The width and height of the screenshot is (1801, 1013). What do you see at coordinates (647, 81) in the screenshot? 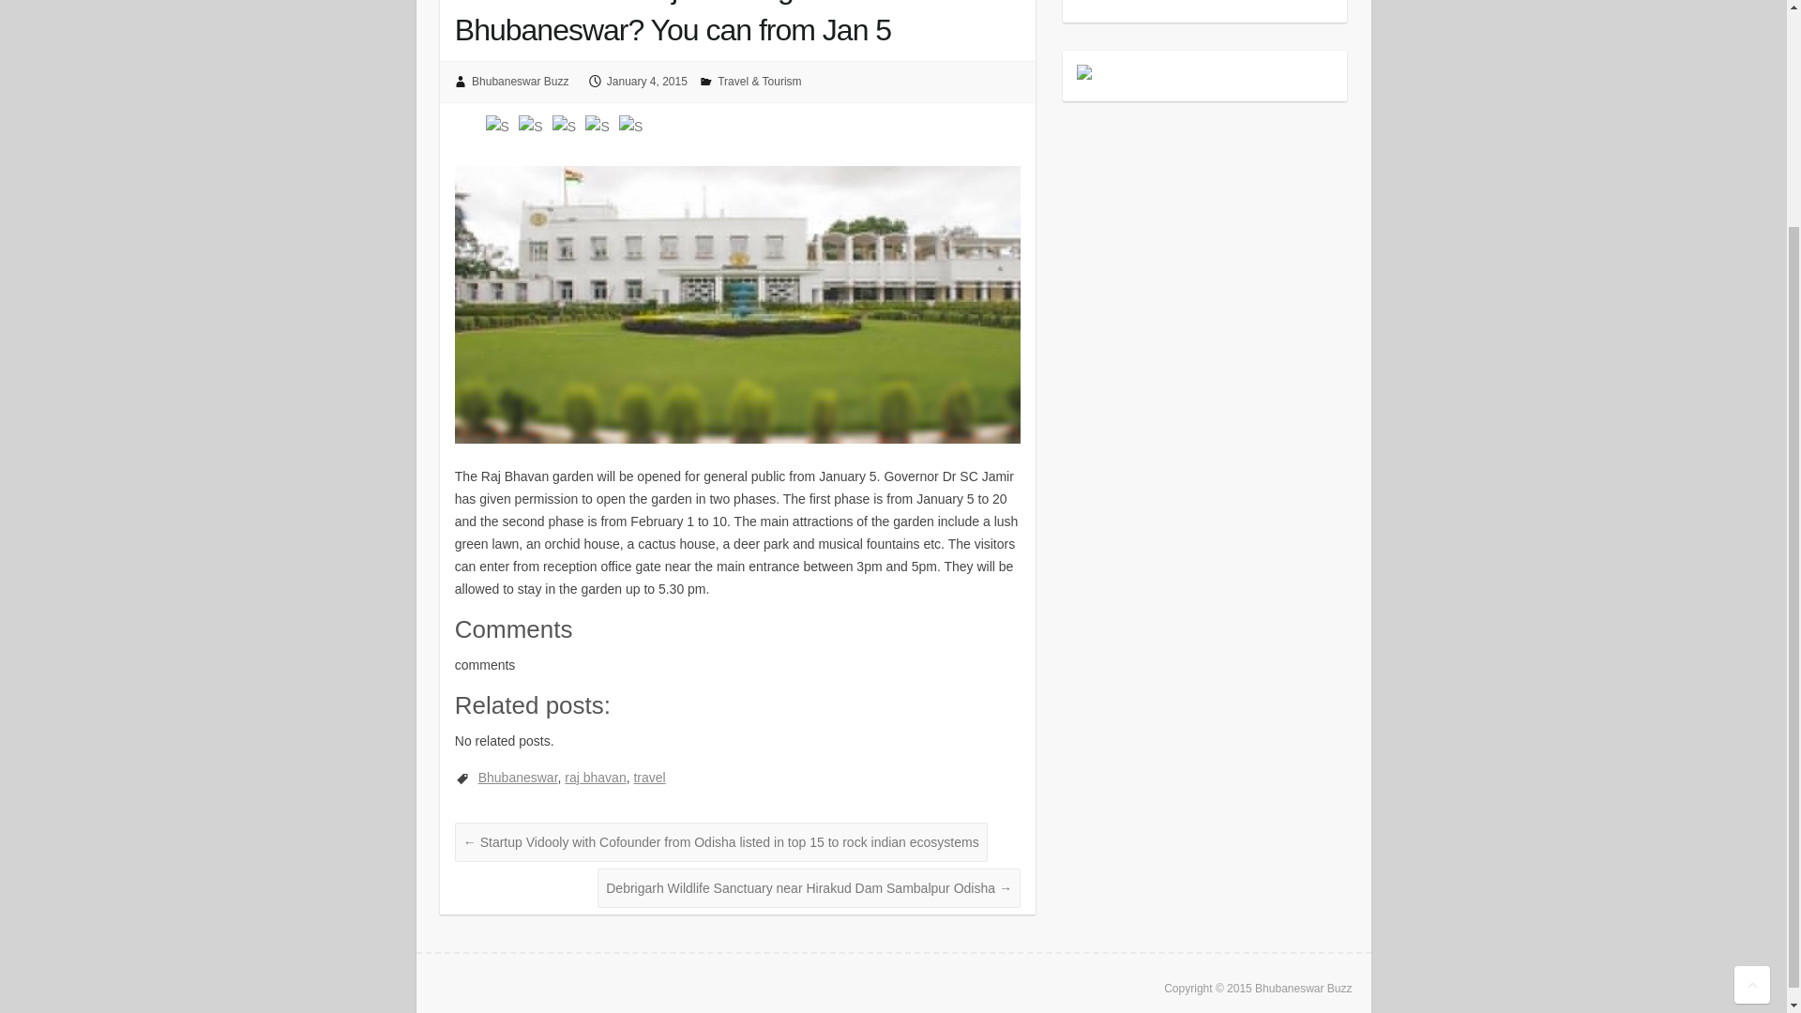
I see `5:09 am` at bounding box center [647, 81].